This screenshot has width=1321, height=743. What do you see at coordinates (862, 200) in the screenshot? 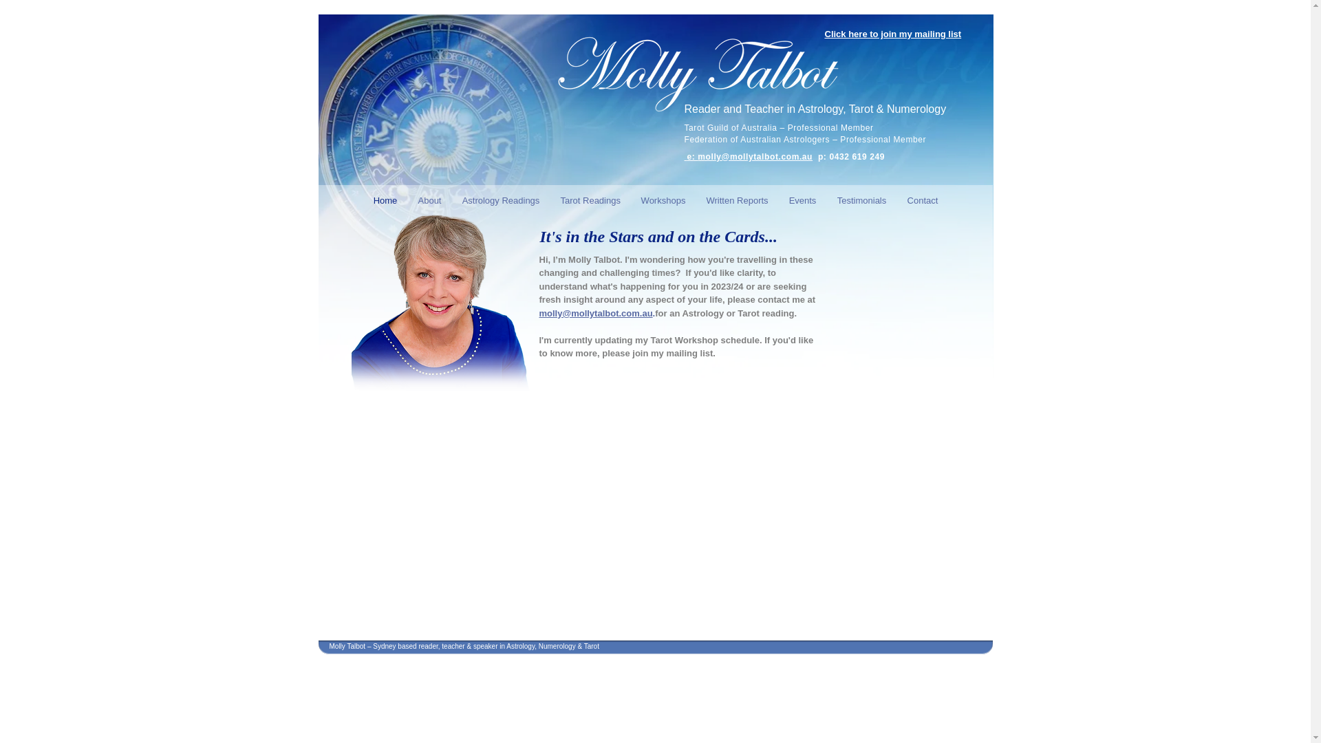
I see `Testimonials` at bounding box center [862, 200].